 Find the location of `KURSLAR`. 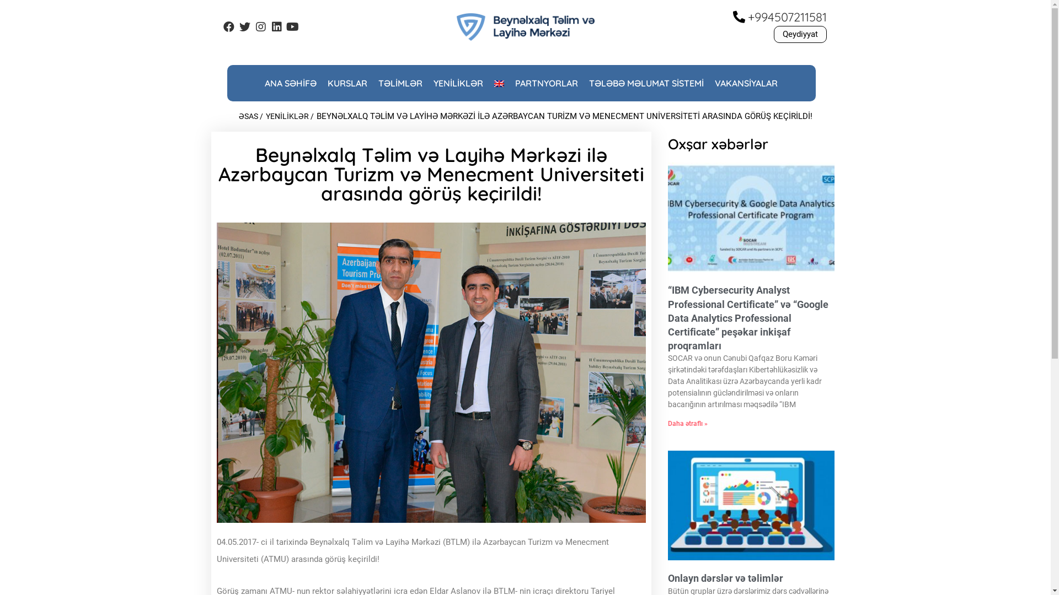

KURSLAR is located at coordinates (347, 83).